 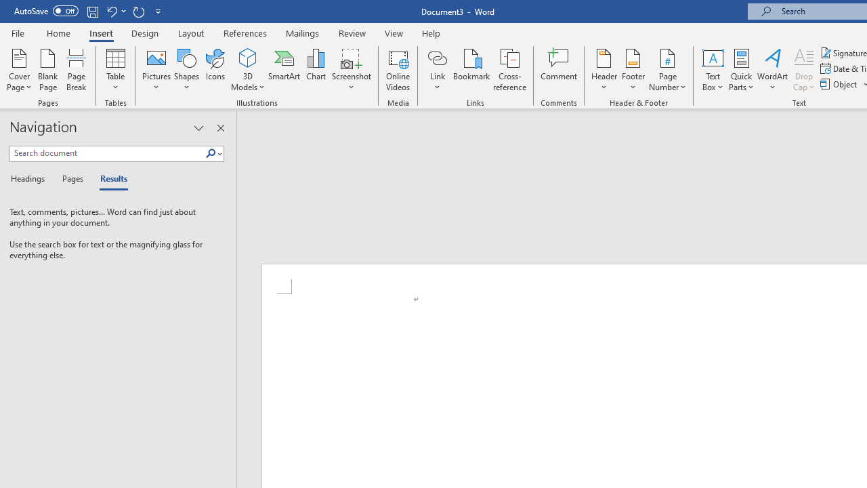 I want to click on Design, so click(x=145, y=33).